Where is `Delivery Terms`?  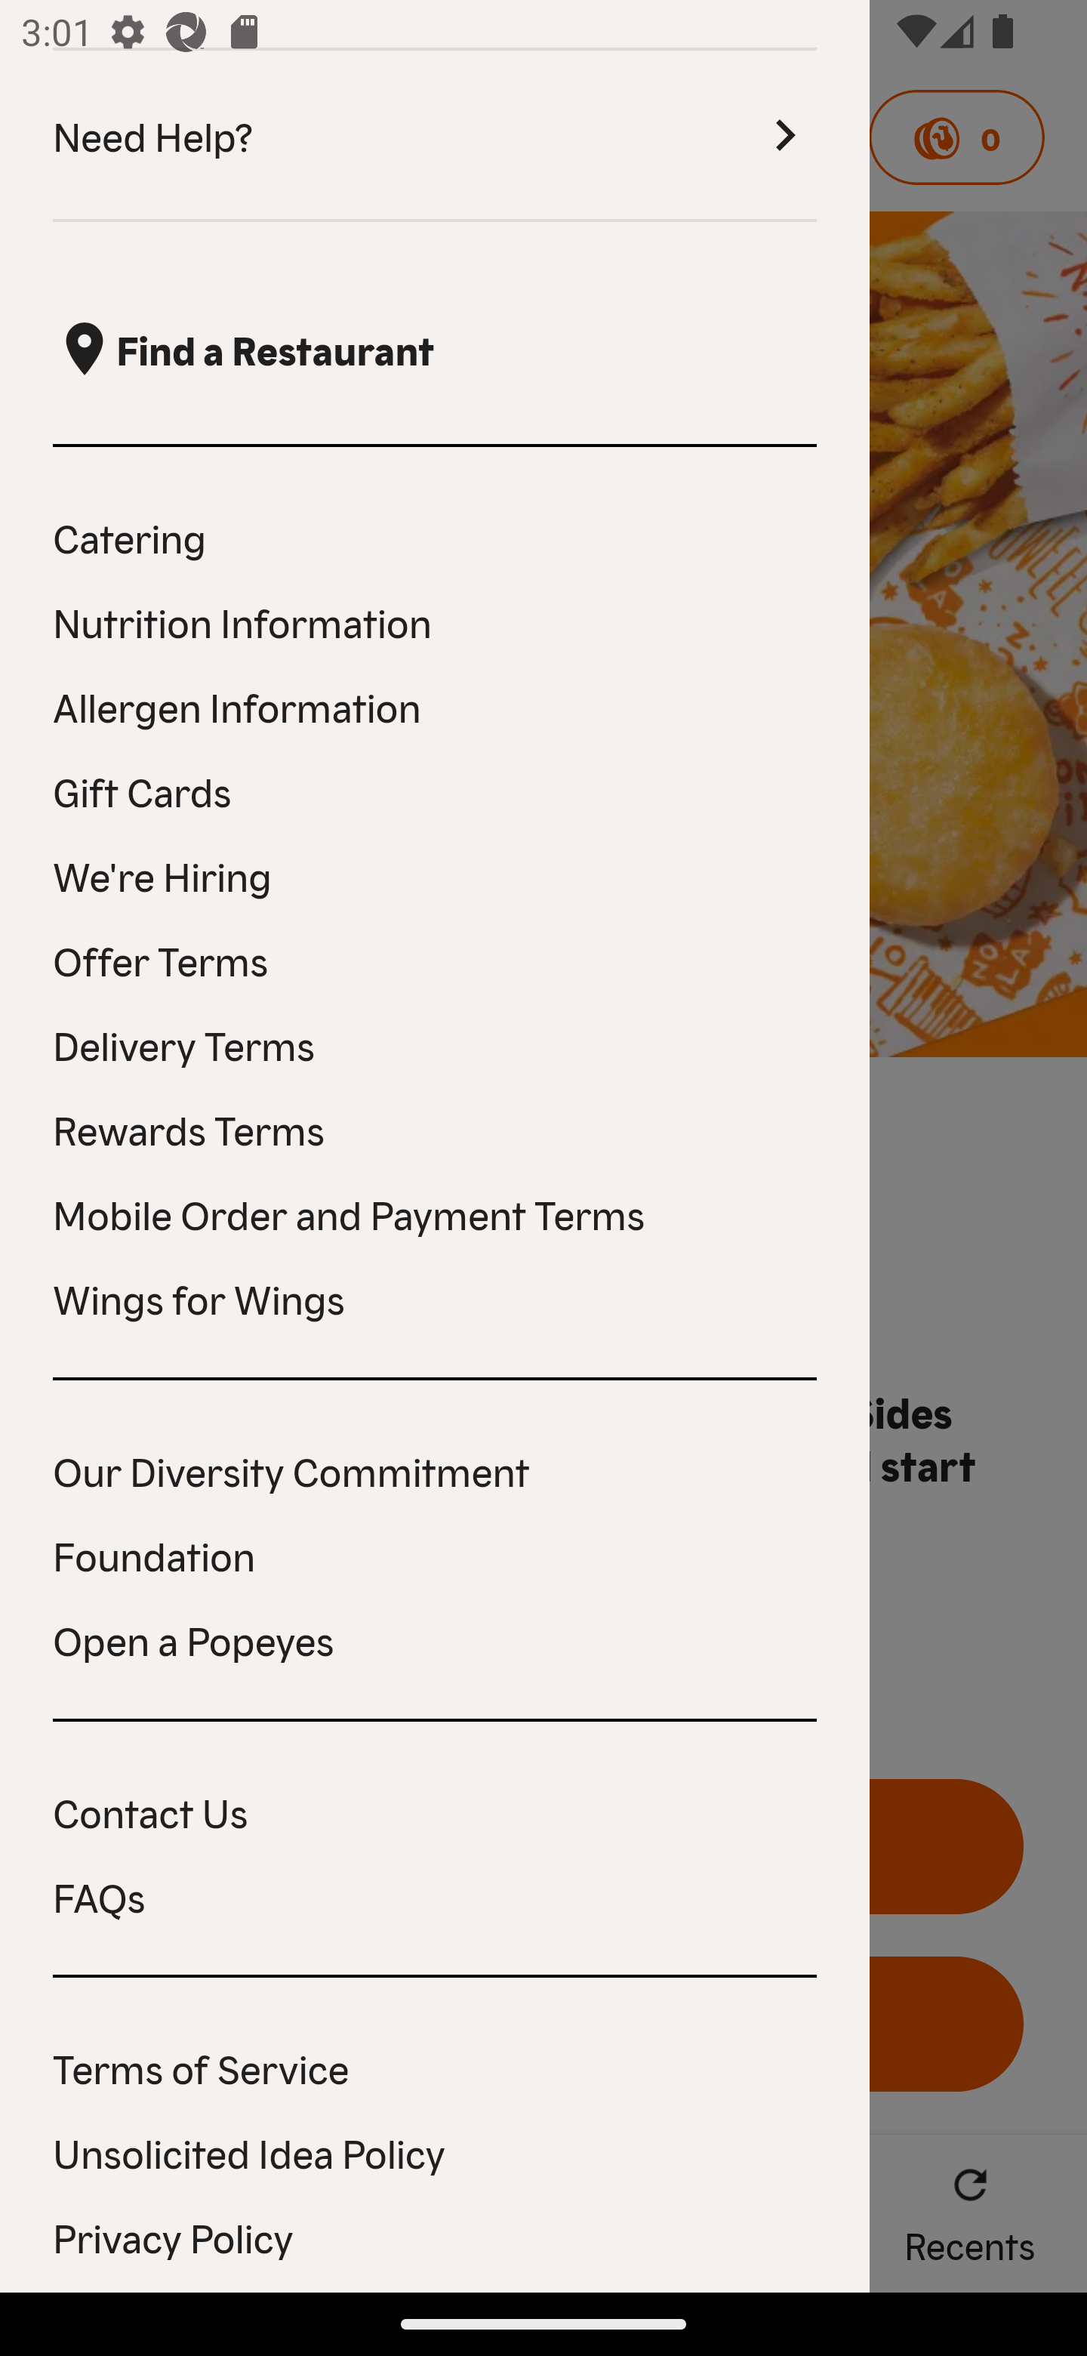 Delivery Terms is located at coordinates (435, 1044).